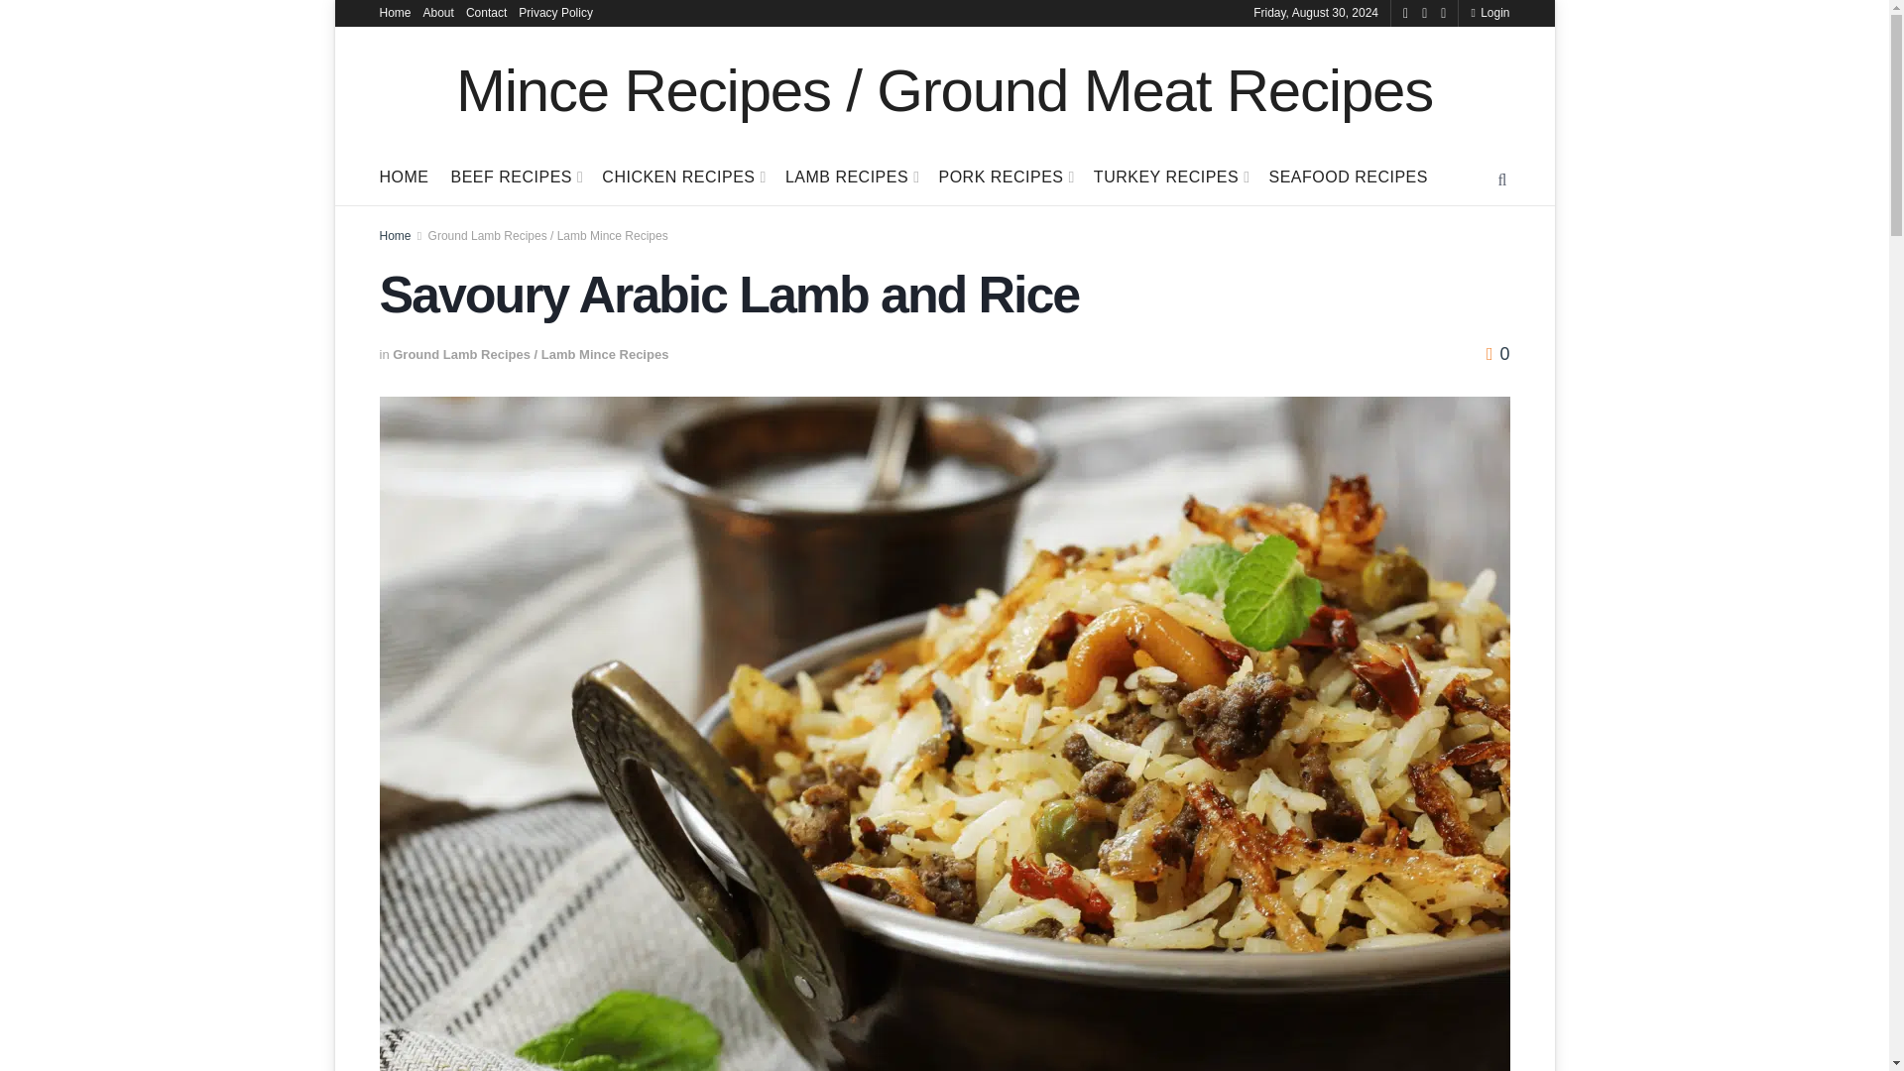 The image size is (1904, 1071). I want to click on Privacy Policy, so click(555, 14).